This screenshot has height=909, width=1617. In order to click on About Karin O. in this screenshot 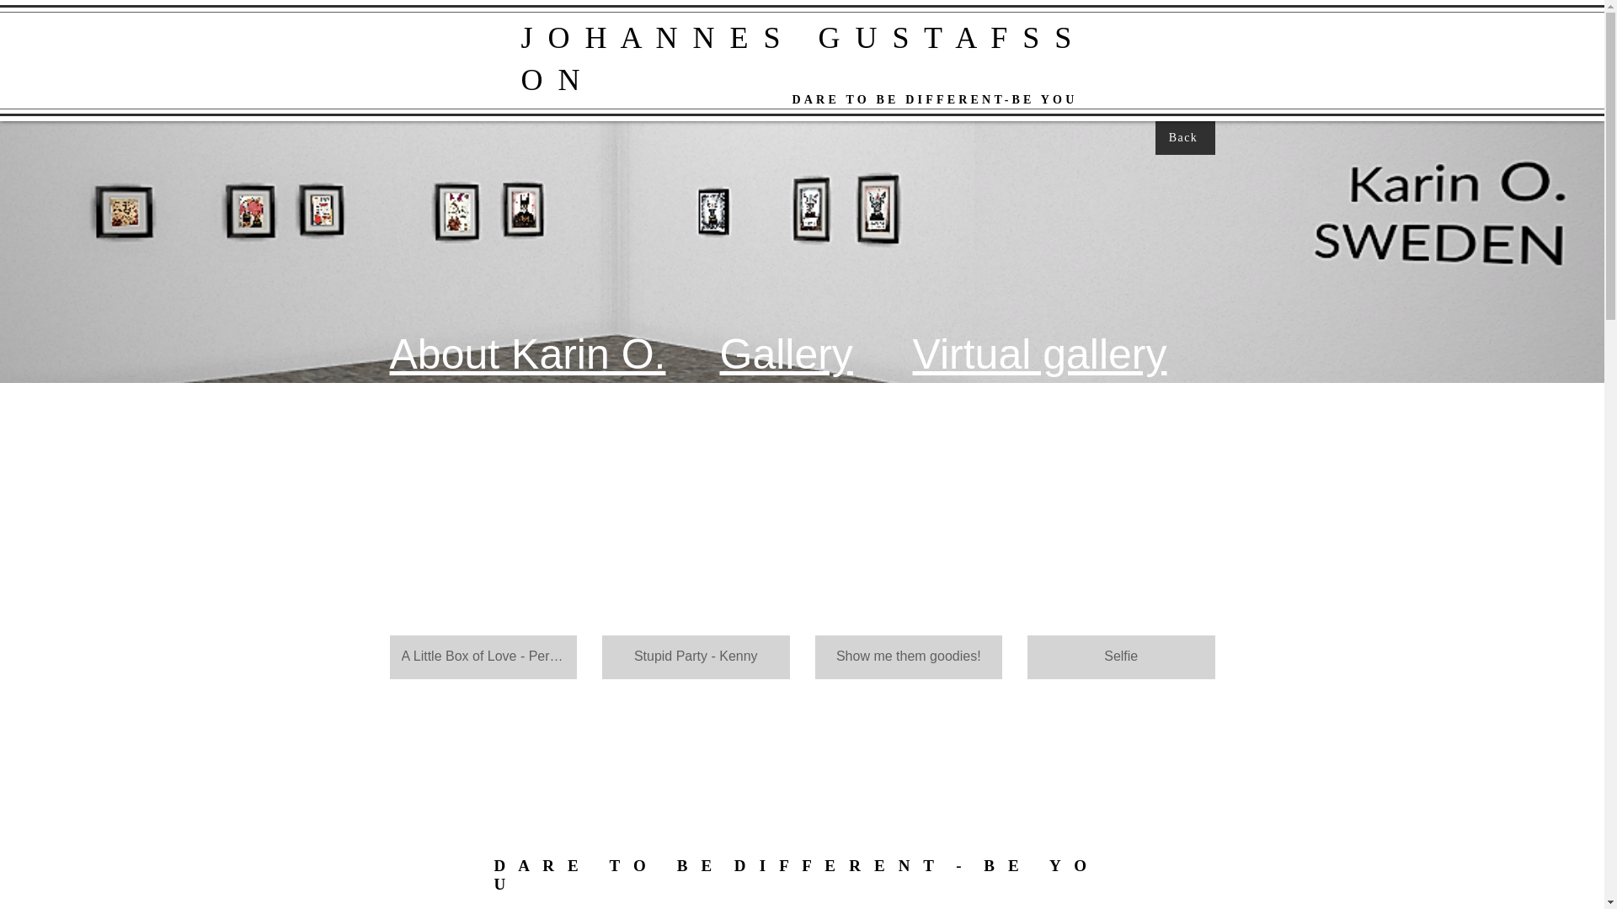, I will do `click(527, 354)`.